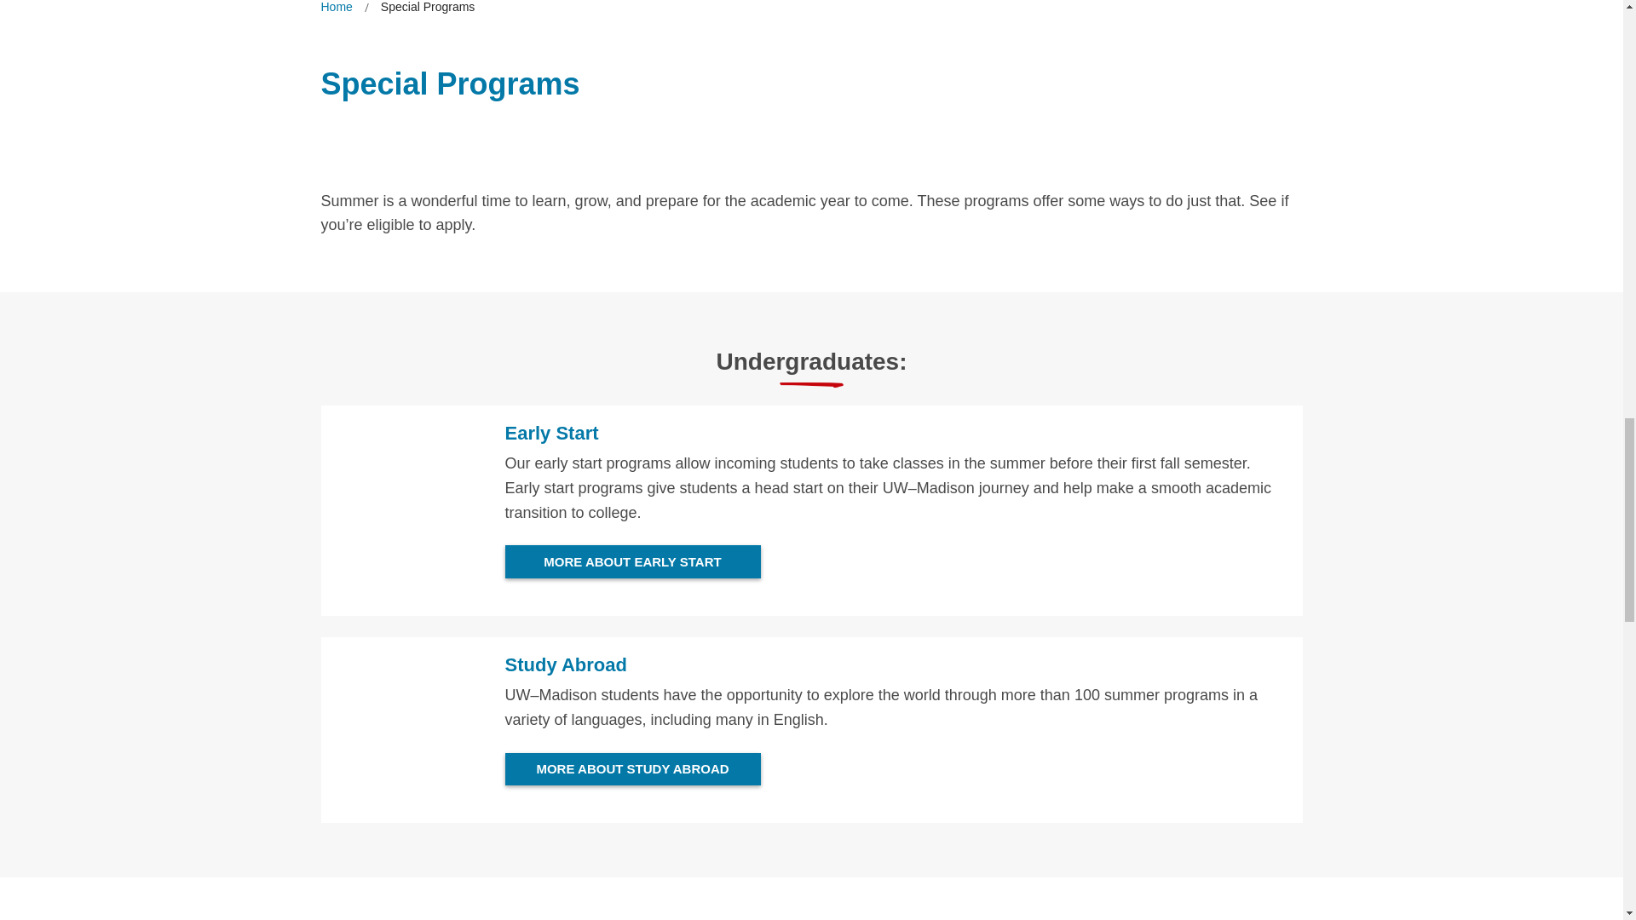 This screenshot has height=920, width=1636. I want to click on Home, so click(336, 9).